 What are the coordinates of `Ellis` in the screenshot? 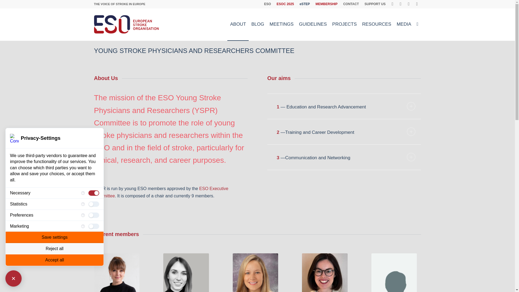 It's located at (117, 273).